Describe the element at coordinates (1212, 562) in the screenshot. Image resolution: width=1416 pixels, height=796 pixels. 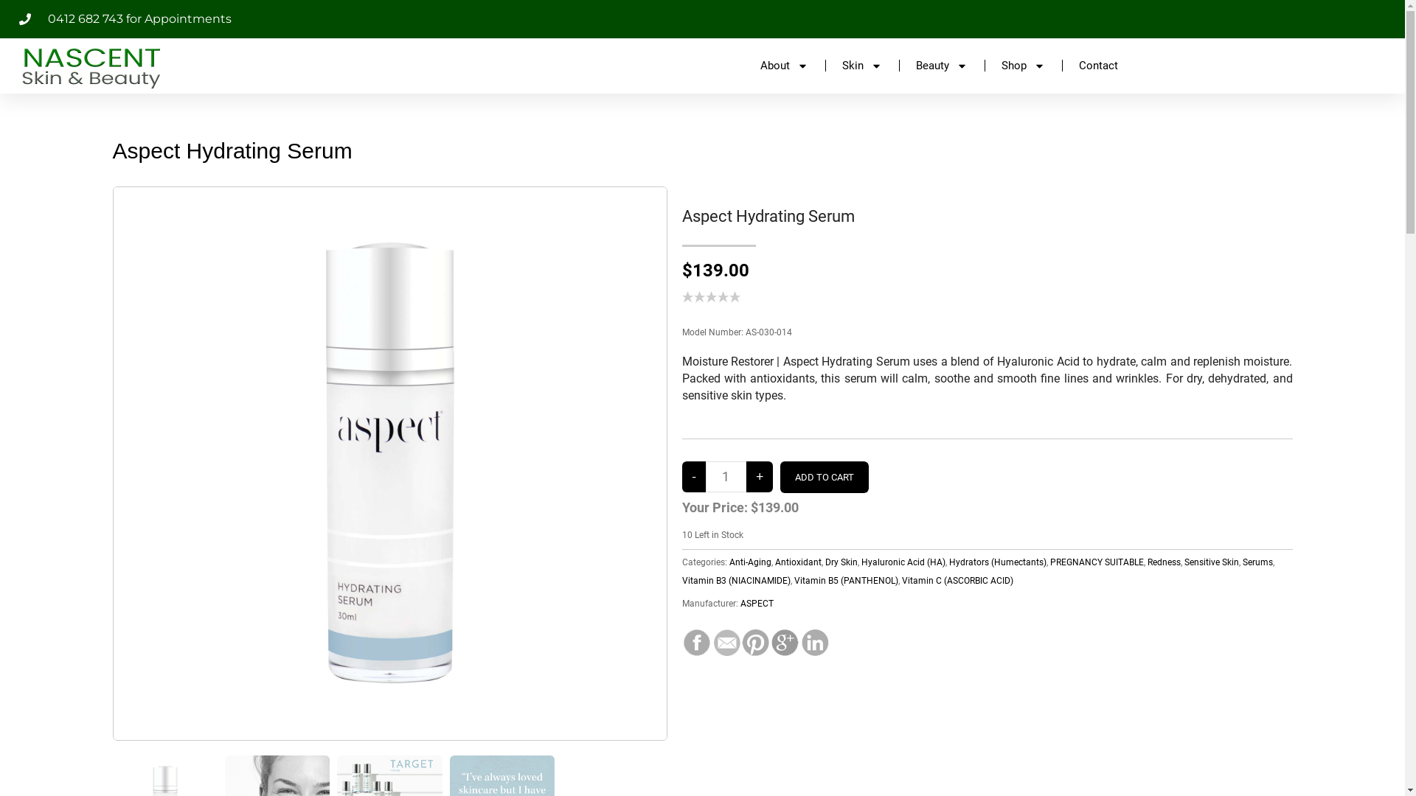
I see `Sensitive Skin` at that location.